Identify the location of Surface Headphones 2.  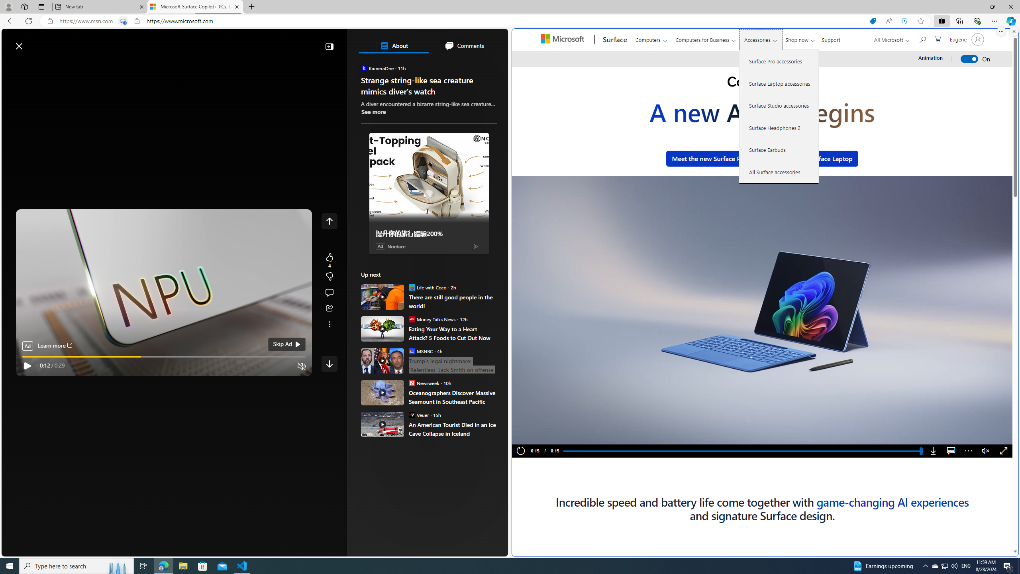
(779, 128).